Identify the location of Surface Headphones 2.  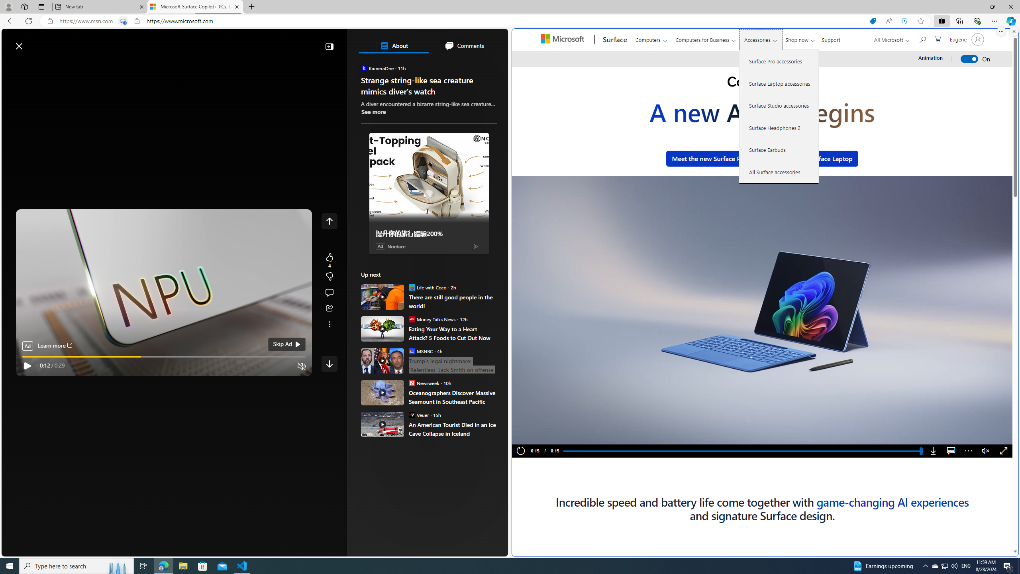
(779, 128).